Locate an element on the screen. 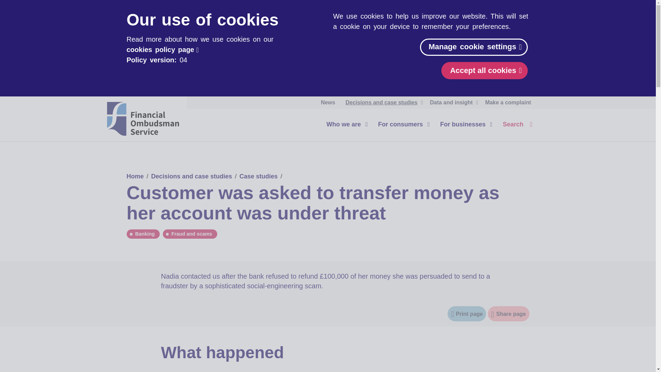 The image size is (661, 372). Manage cookie settings is located at coordinates (474, 47).